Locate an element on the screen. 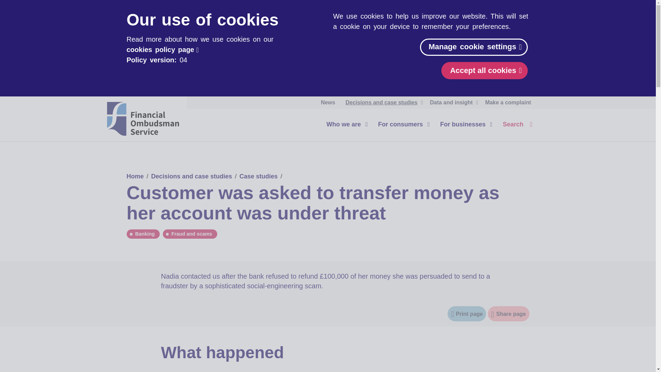 The image size is (661, 372). Manage cookie settings is located at coordinates (474, 47).